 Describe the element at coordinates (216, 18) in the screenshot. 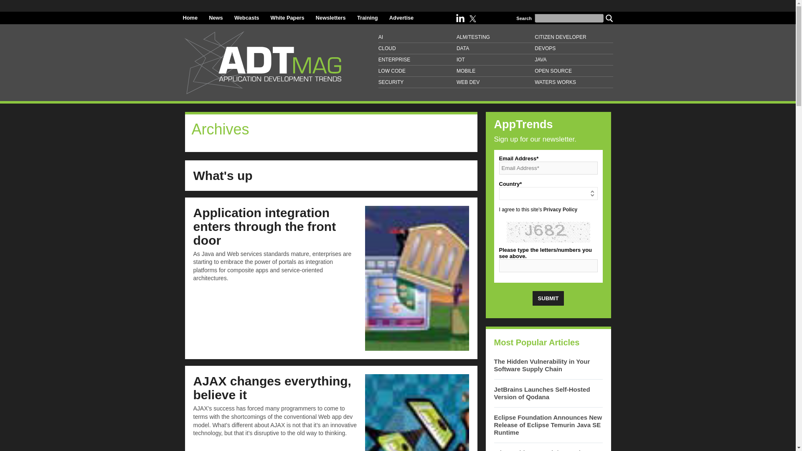

I see `News` at that location.